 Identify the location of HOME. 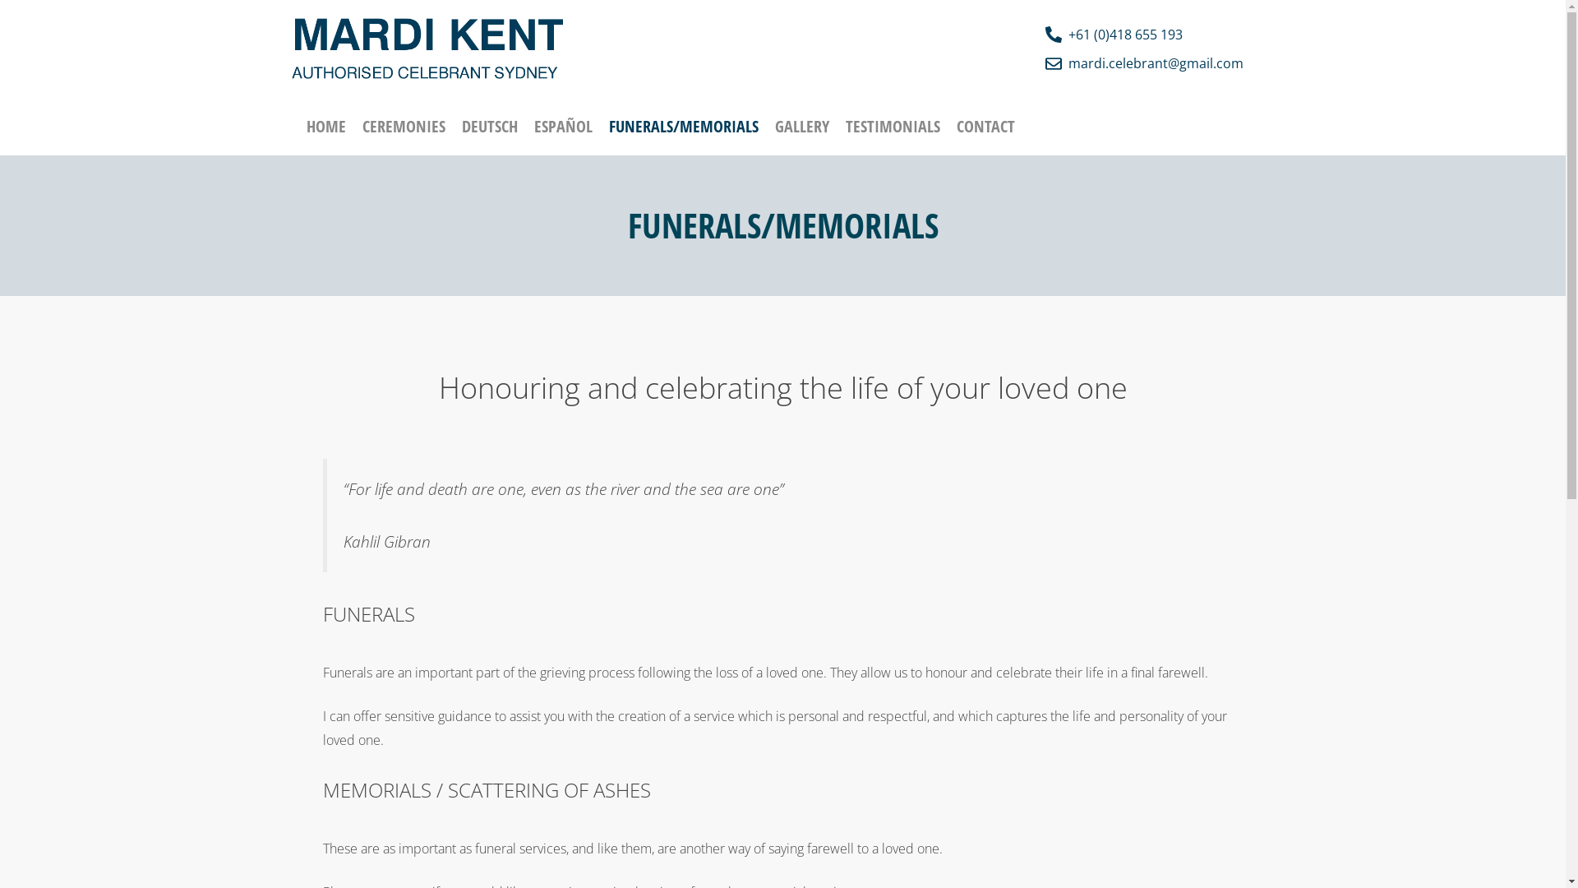
(325, 127).